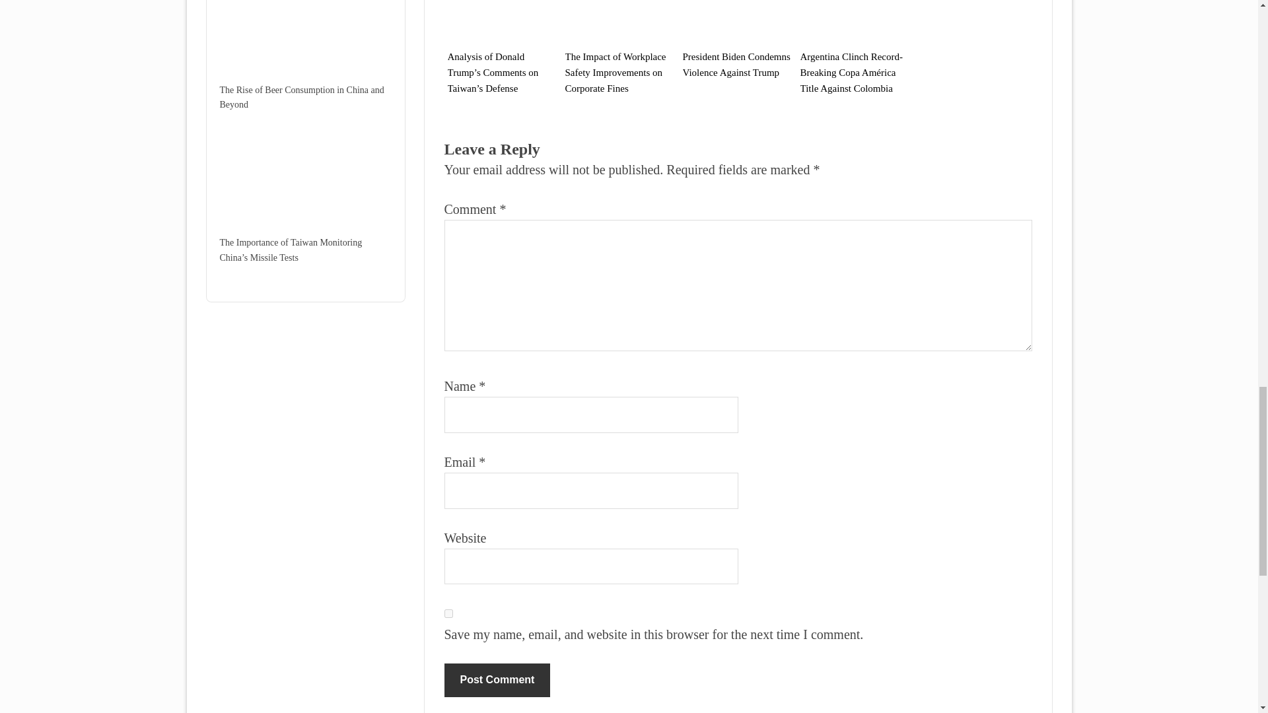 This screenshot has width=1268, height=713. What do you see at coordinates (497, 680) in the screenshot?
I see `Post Comment` at bounding box center [497, 680].